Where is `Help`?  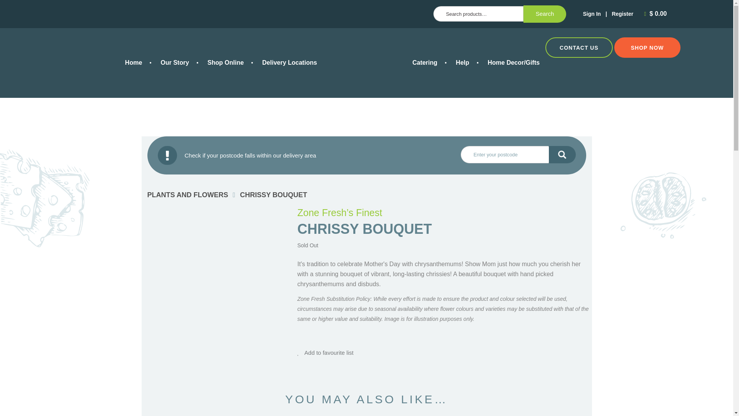 Help is located at coordinates (462, 62).